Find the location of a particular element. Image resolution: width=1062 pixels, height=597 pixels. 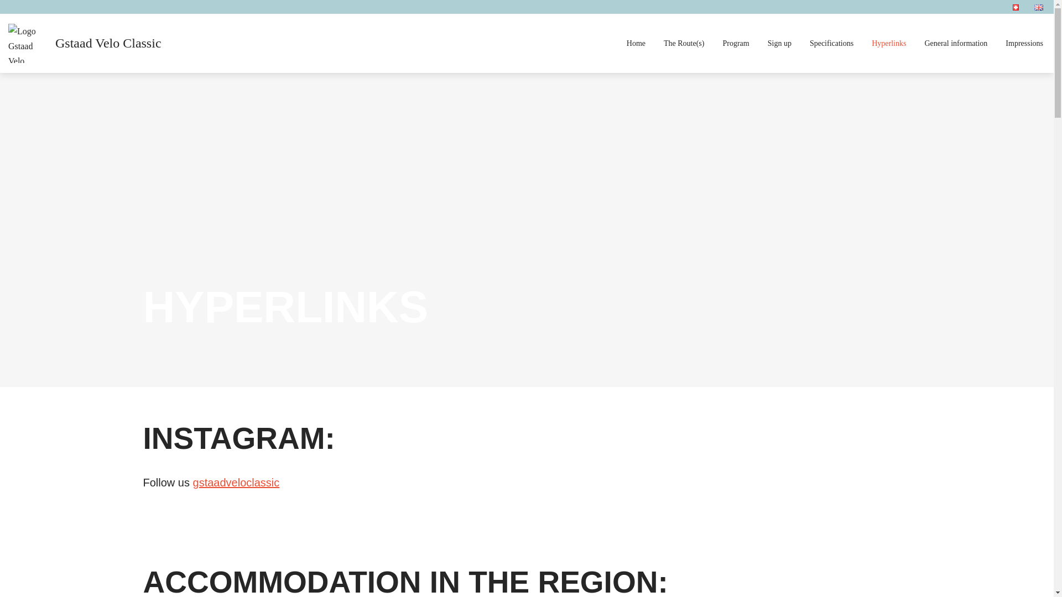

Sign up is located at coordinates (779, 43).